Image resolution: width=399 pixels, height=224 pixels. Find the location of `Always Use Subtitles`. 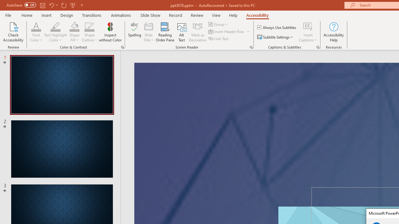

Always Use Subtitles is located at coordinates (277, 27).